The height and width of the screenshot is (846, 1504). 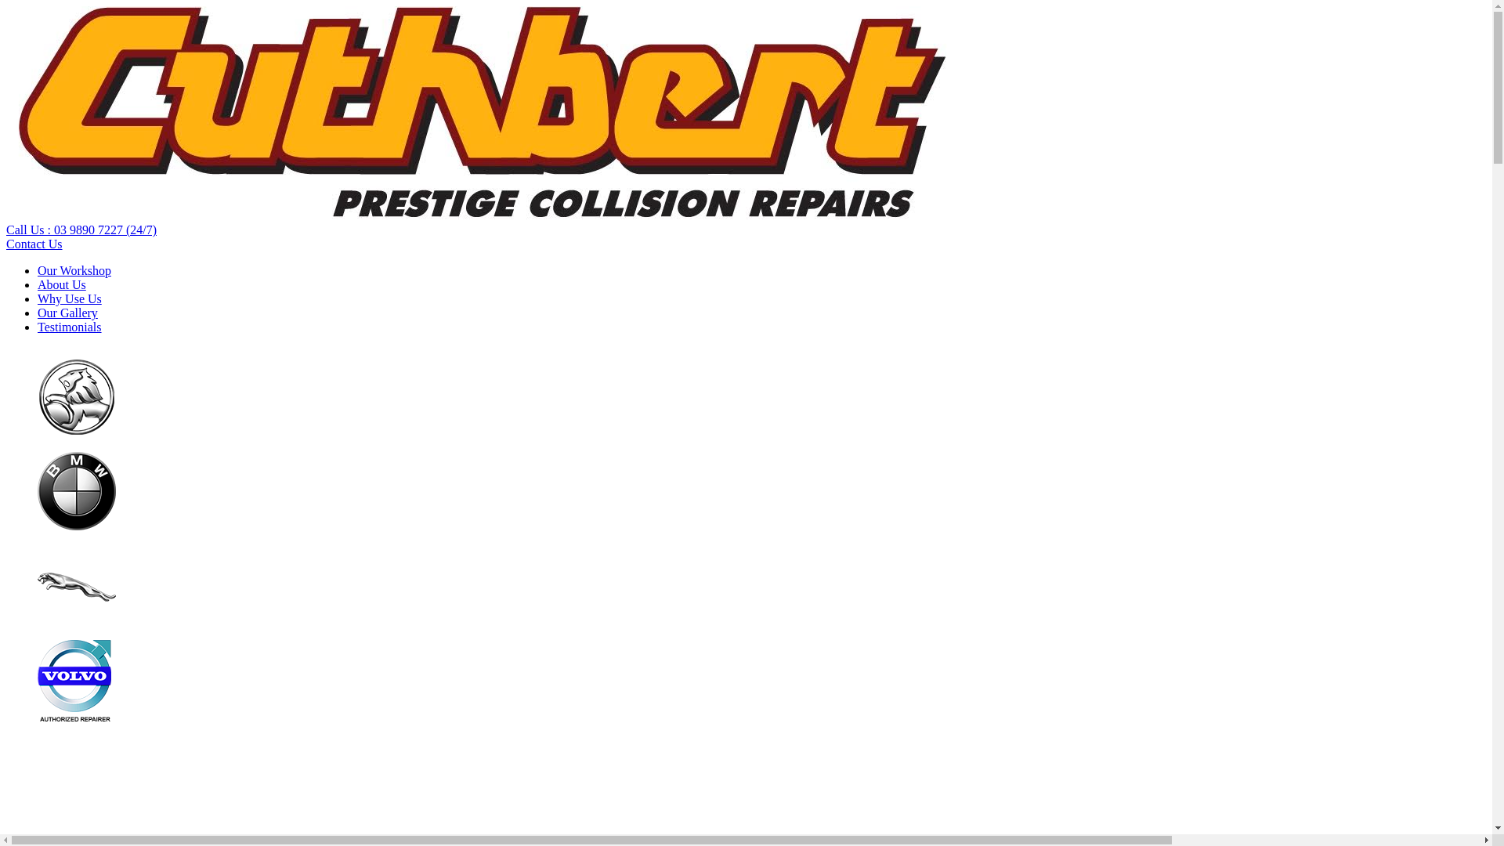 I want to click on Our Gallery, so click(x=67, y=313).